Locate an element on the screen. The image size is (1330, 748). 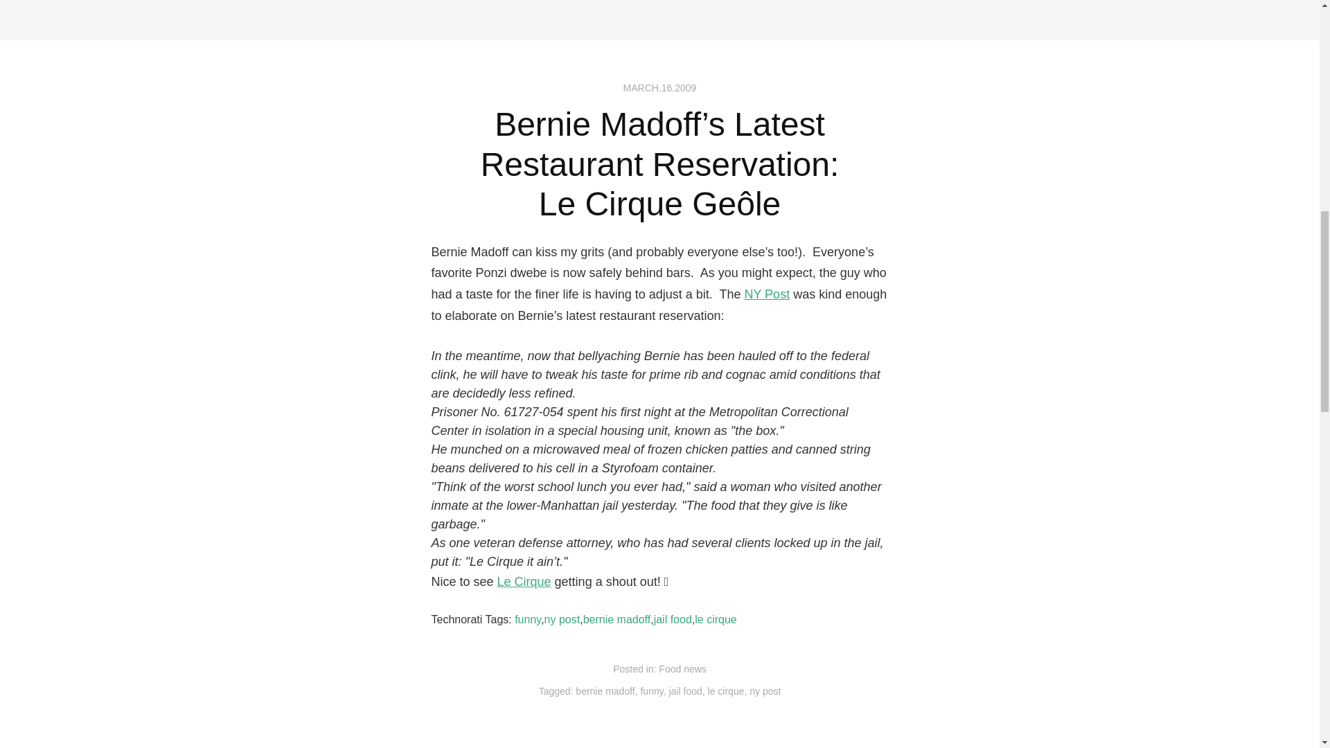
funny is located at coordinates (528, 619).